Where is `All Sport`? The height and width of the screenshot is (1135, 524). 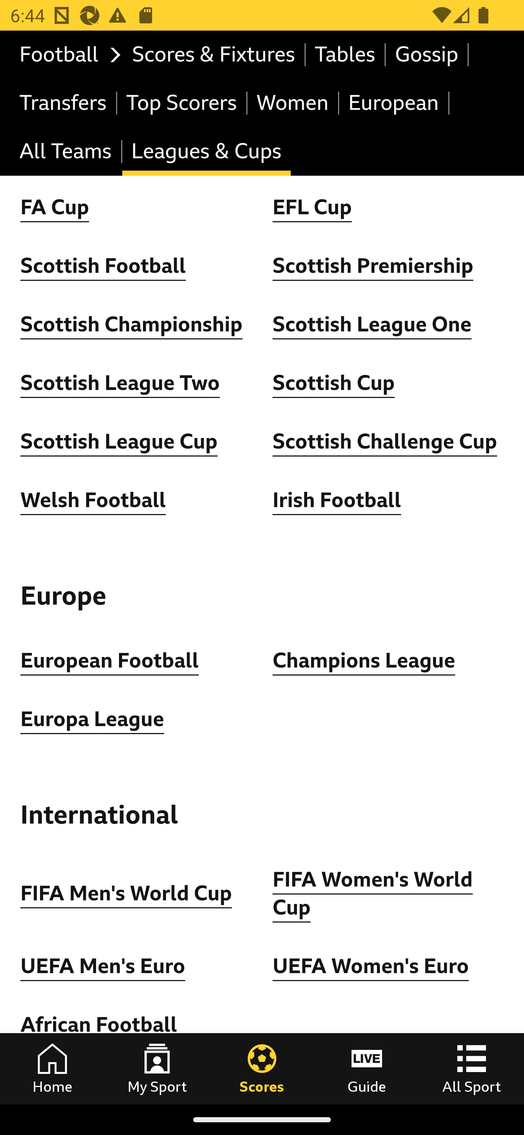
All Sport is located at coordinates (472, 1068).